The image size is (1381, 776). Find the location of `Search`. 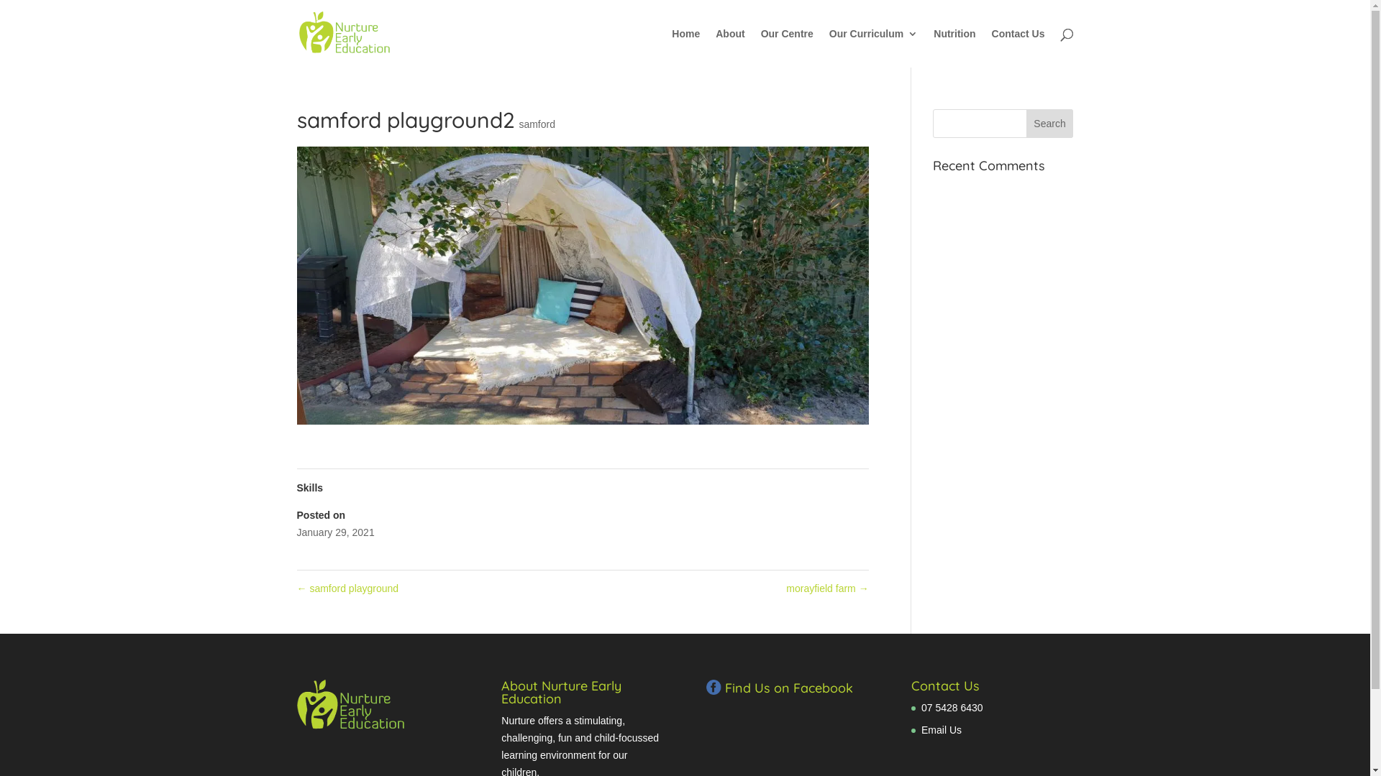

Search is located at coordinates (1050, 124).